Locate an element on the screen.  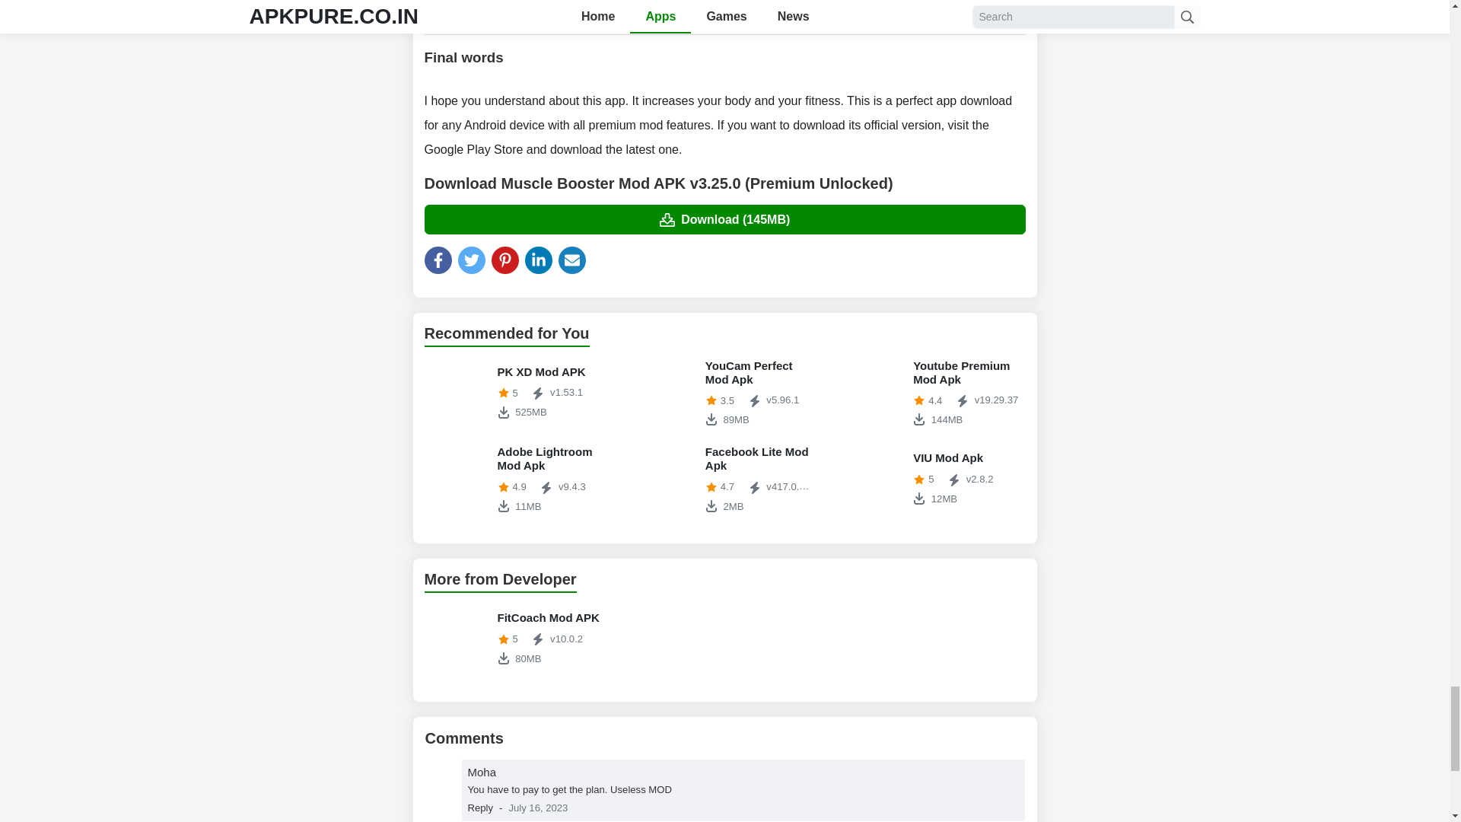
 VIU Mod Apk is located at coordinates (517, 479).